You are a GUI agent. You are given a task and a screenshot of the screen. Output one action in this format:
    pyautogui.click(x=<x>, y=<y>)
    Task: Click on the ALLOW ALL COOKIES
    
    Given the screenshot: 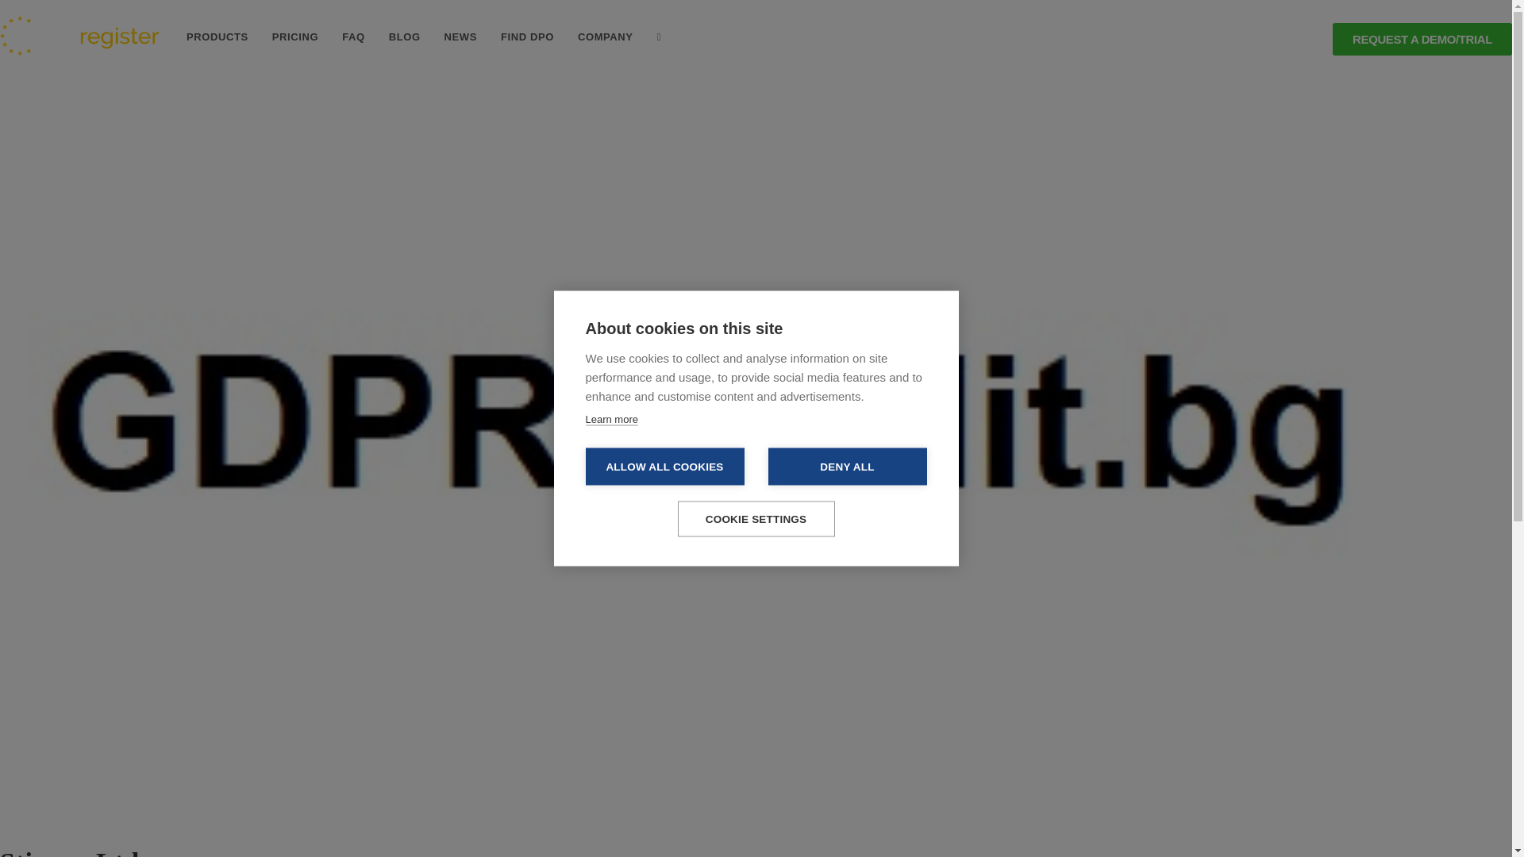 What is the action you would take?
    pyautogui.click(x=665, y=466)
    